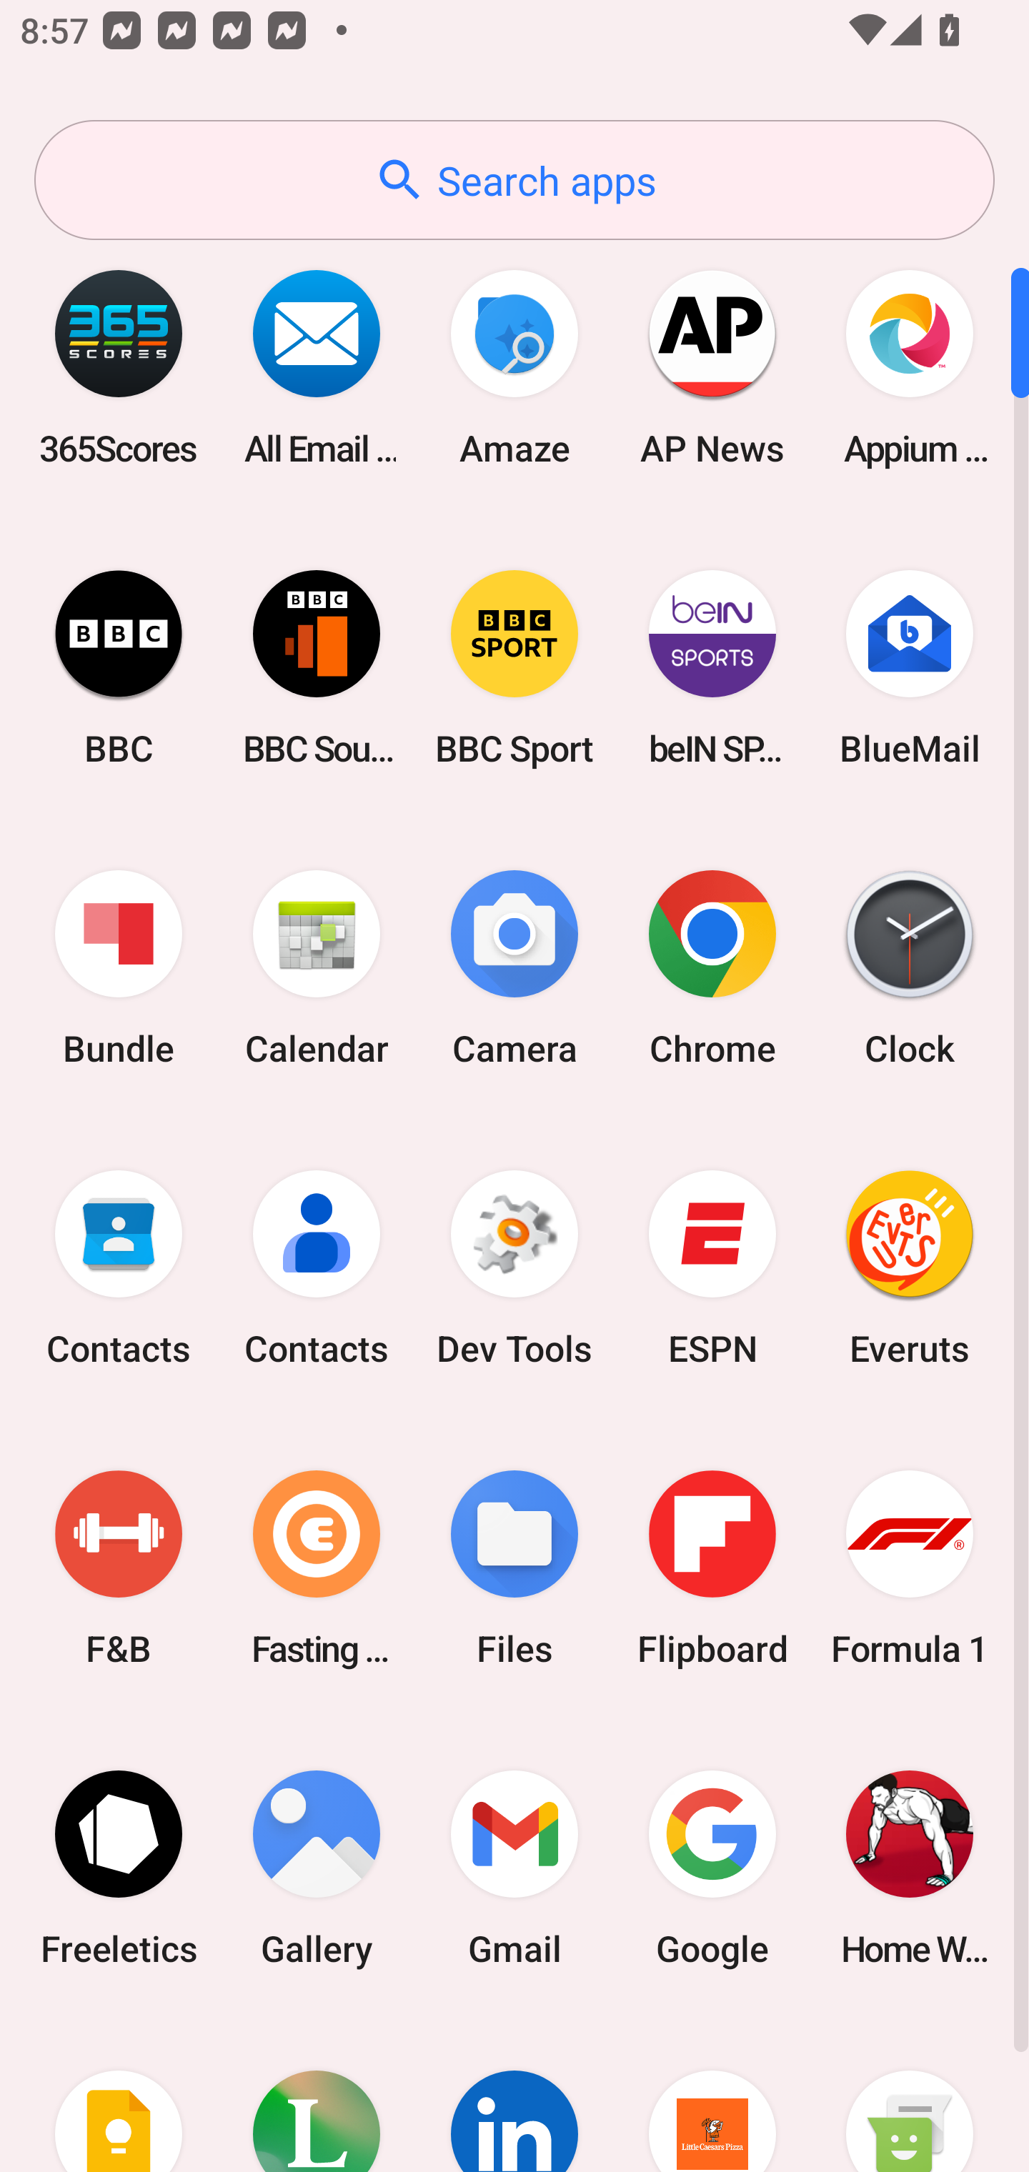 This screenshot has height=2172, width=1029. Describe the element at coordinates (514, 969) in the screenshot. I see `Camera` at that location.